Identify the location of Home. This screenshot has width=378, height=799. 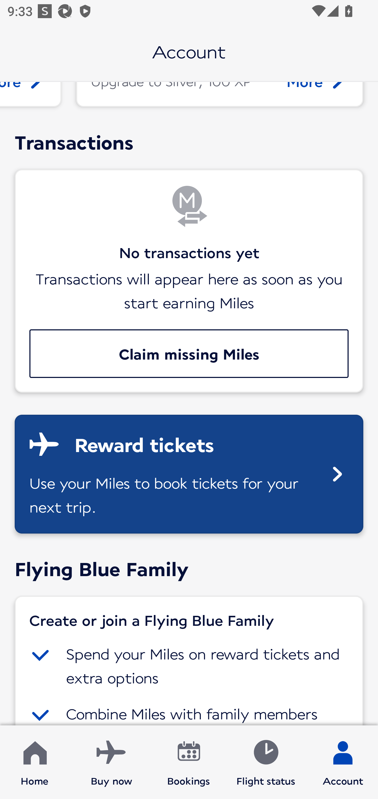
(35, 762).